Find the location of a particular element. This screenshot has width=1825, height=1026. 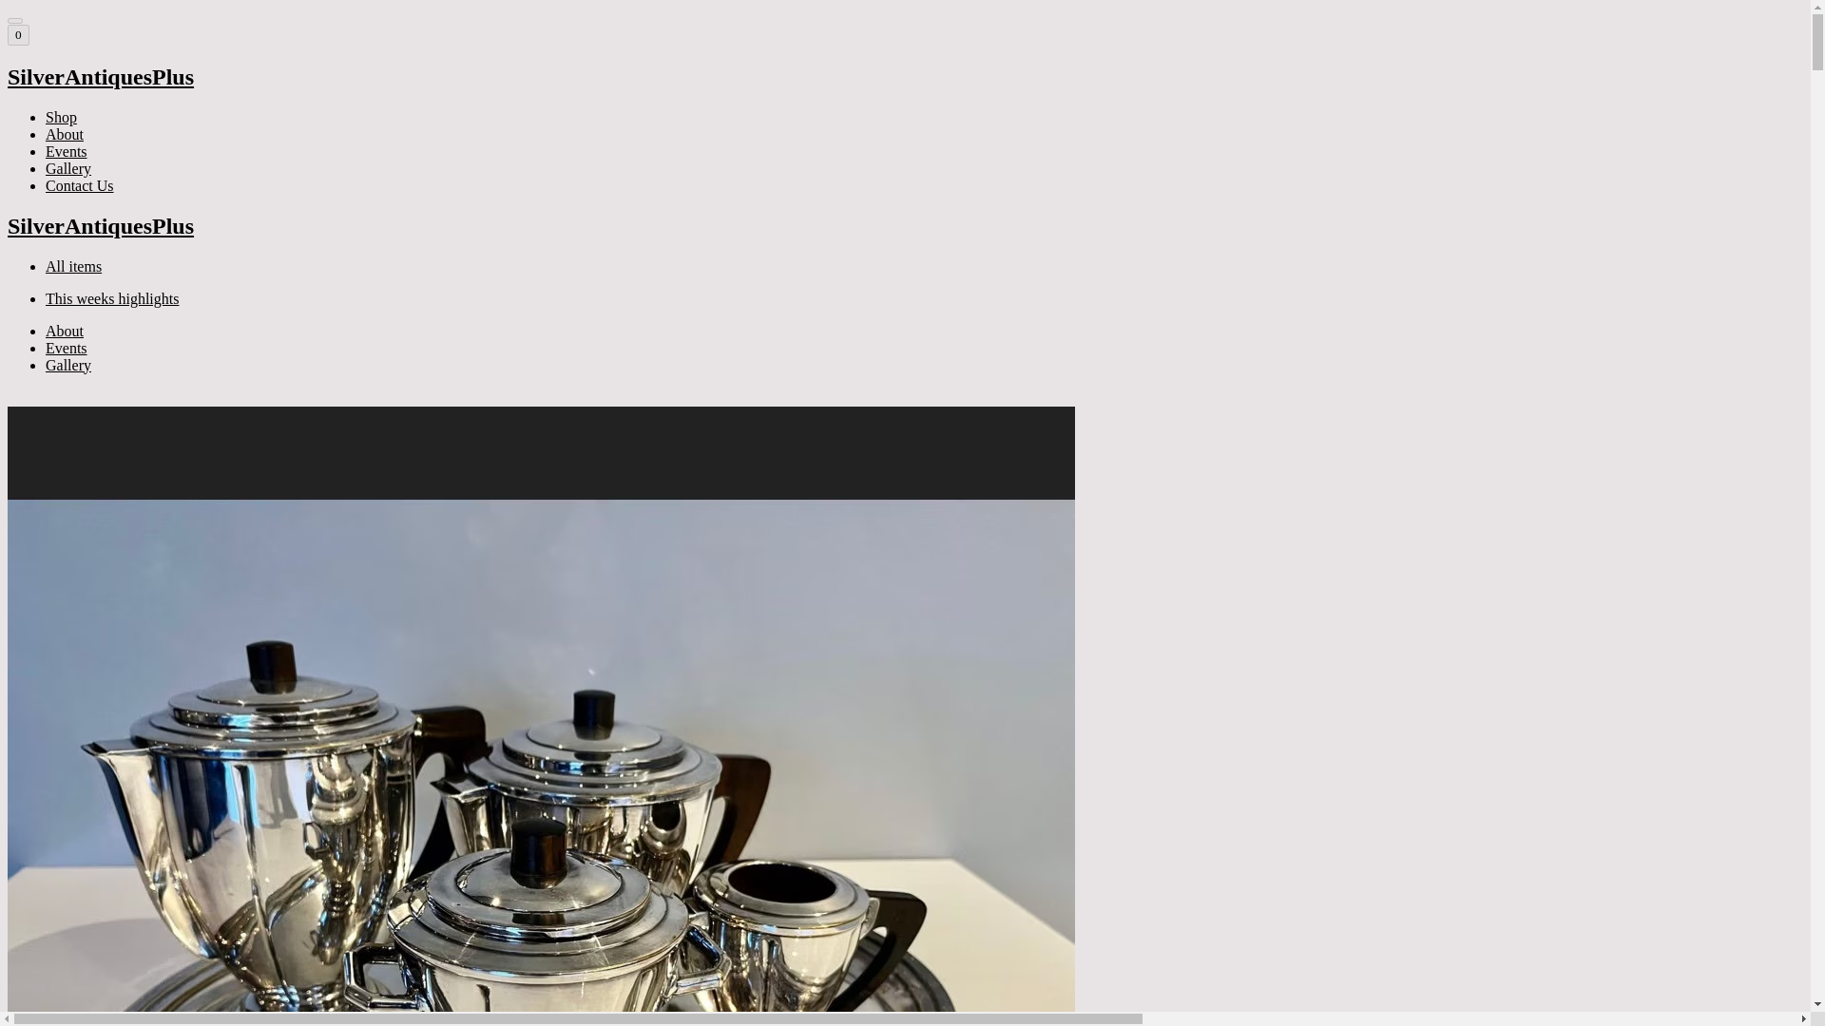

This weeks highlights is located at coordinates (112, 298).